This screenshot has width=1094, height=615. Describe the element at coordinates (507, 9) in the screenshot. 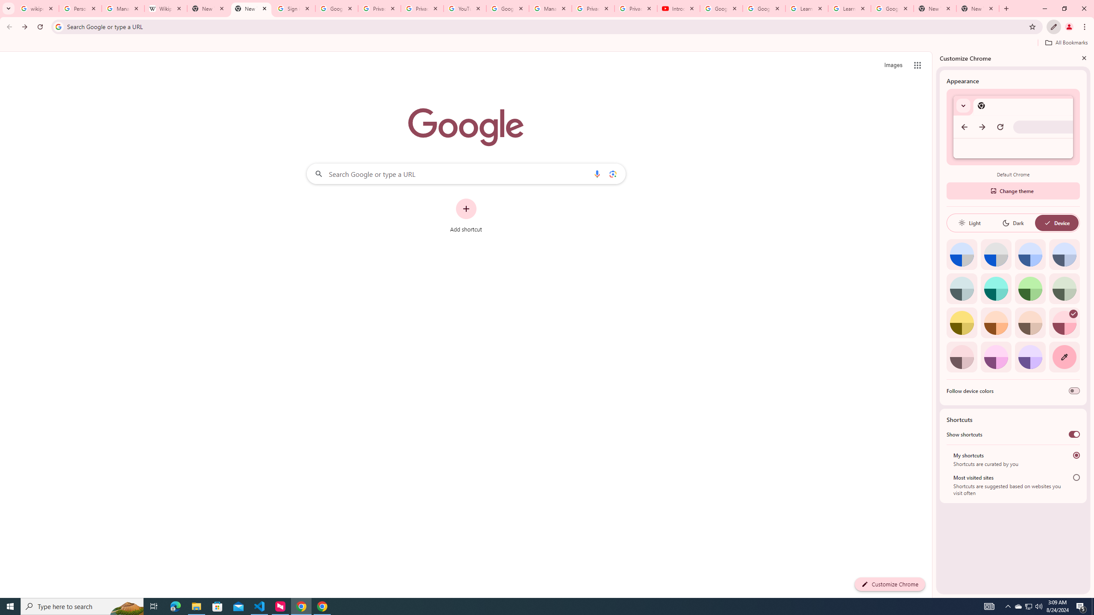

I see `Google Account Help` at that location.